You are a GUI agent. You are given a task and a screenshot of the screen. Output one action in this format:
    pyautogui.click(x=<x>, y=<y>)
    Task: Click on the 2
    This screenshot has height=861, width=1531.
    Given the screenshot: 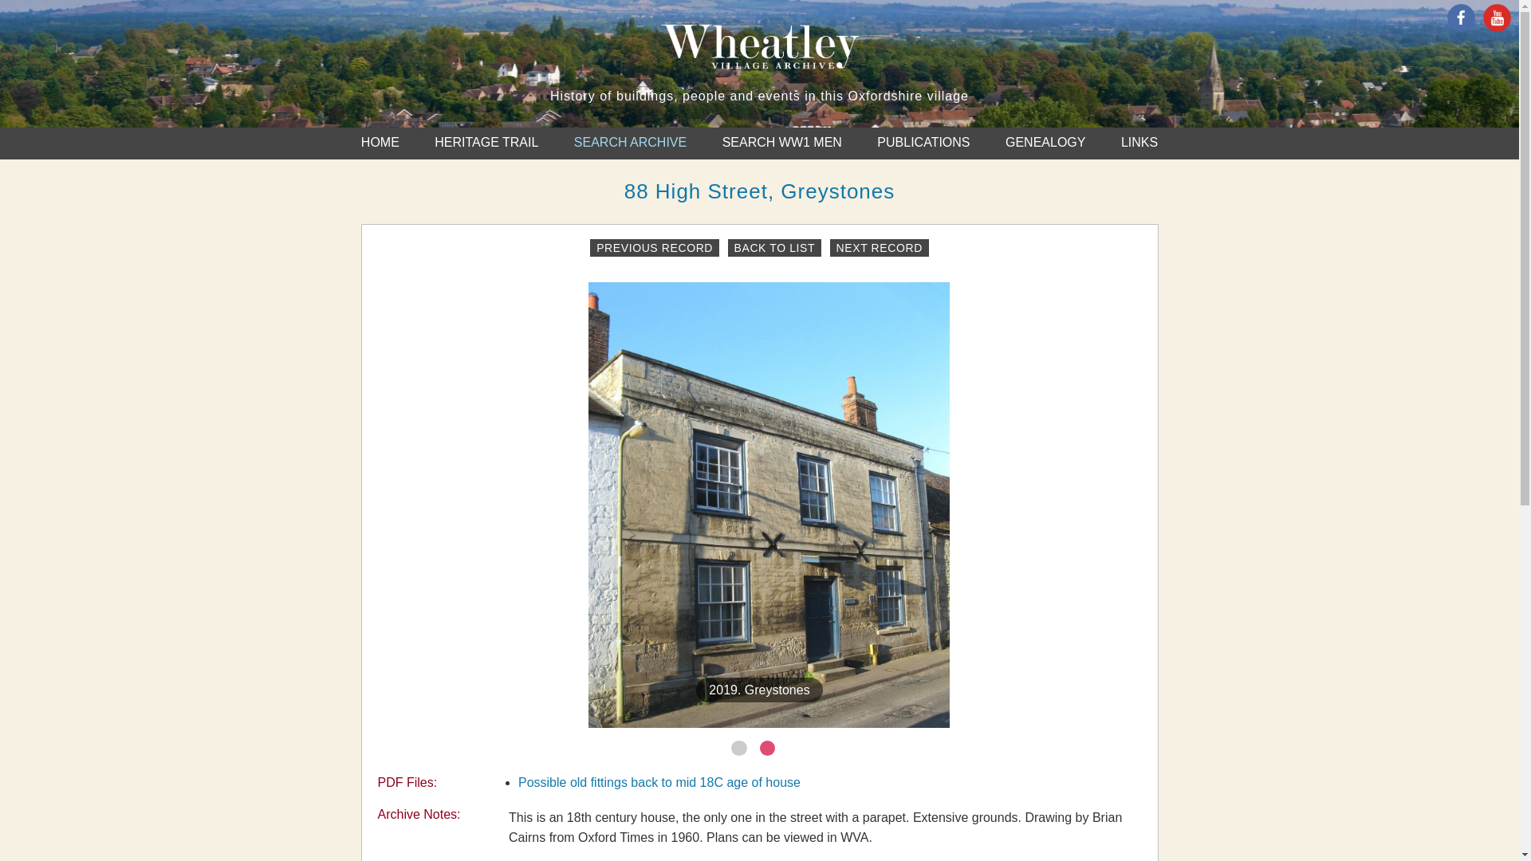 What is the action you would take?
    pyautogui.click(x=767, y=748)
    